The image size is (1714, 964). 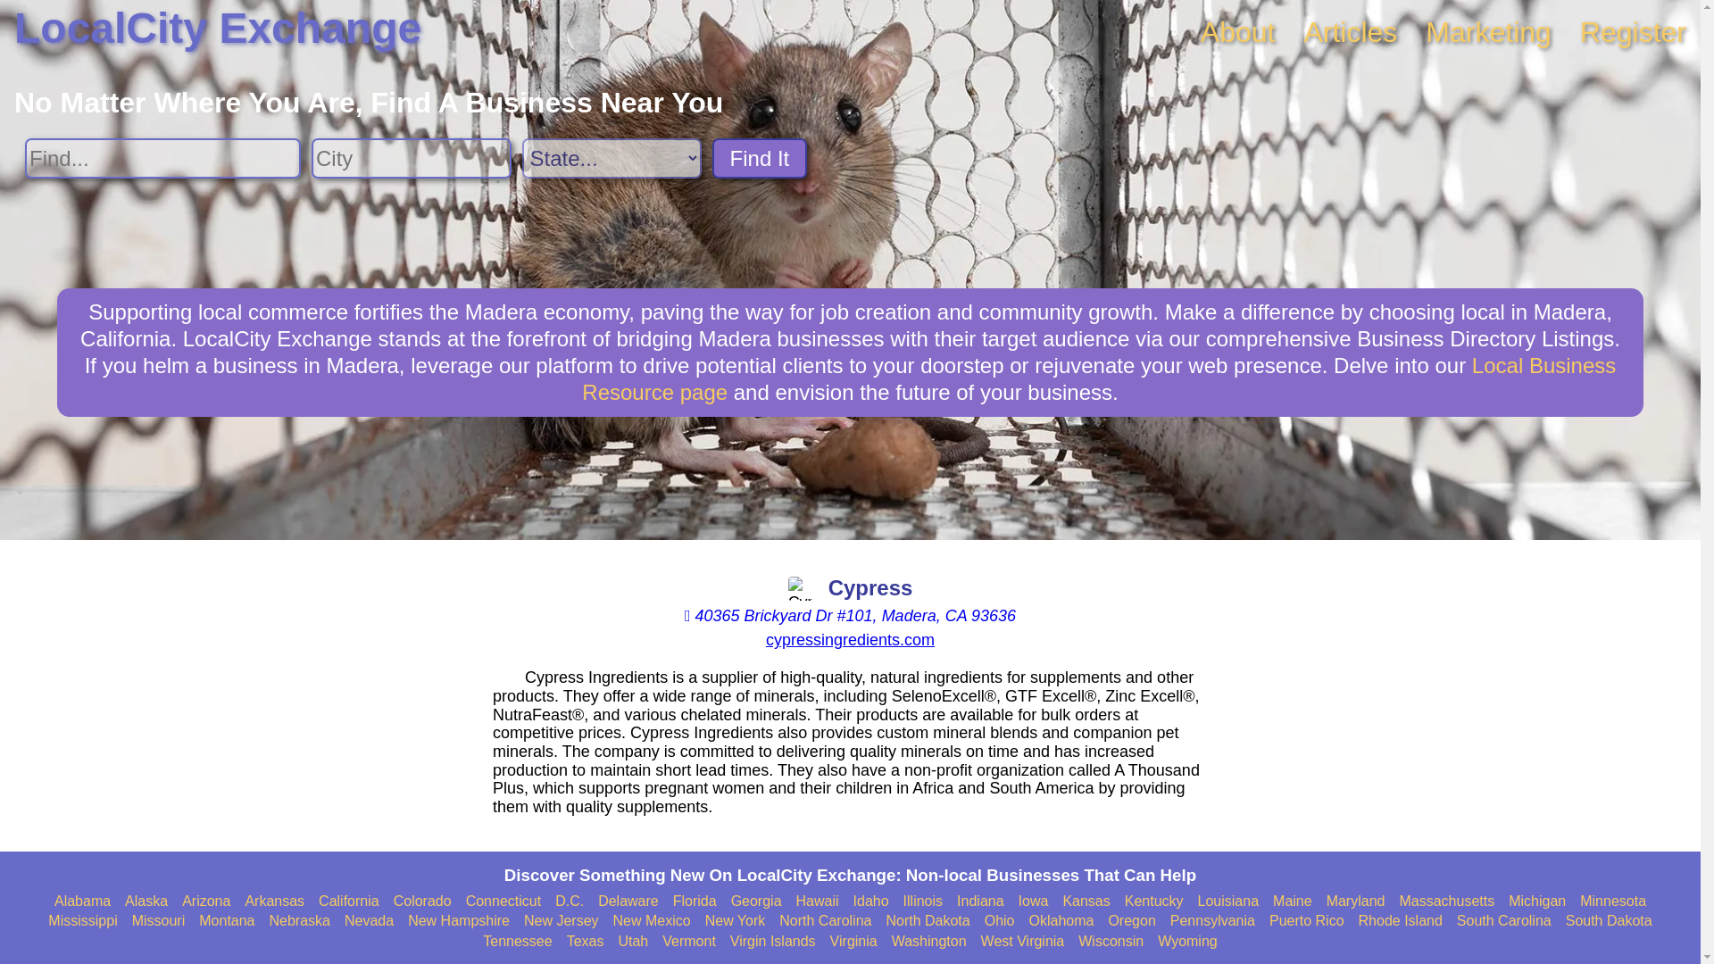 What do you see at coordinates (1099, 378) in the screenshot?
I see `Local Business Resource page` at bounding box center [1099, 378].